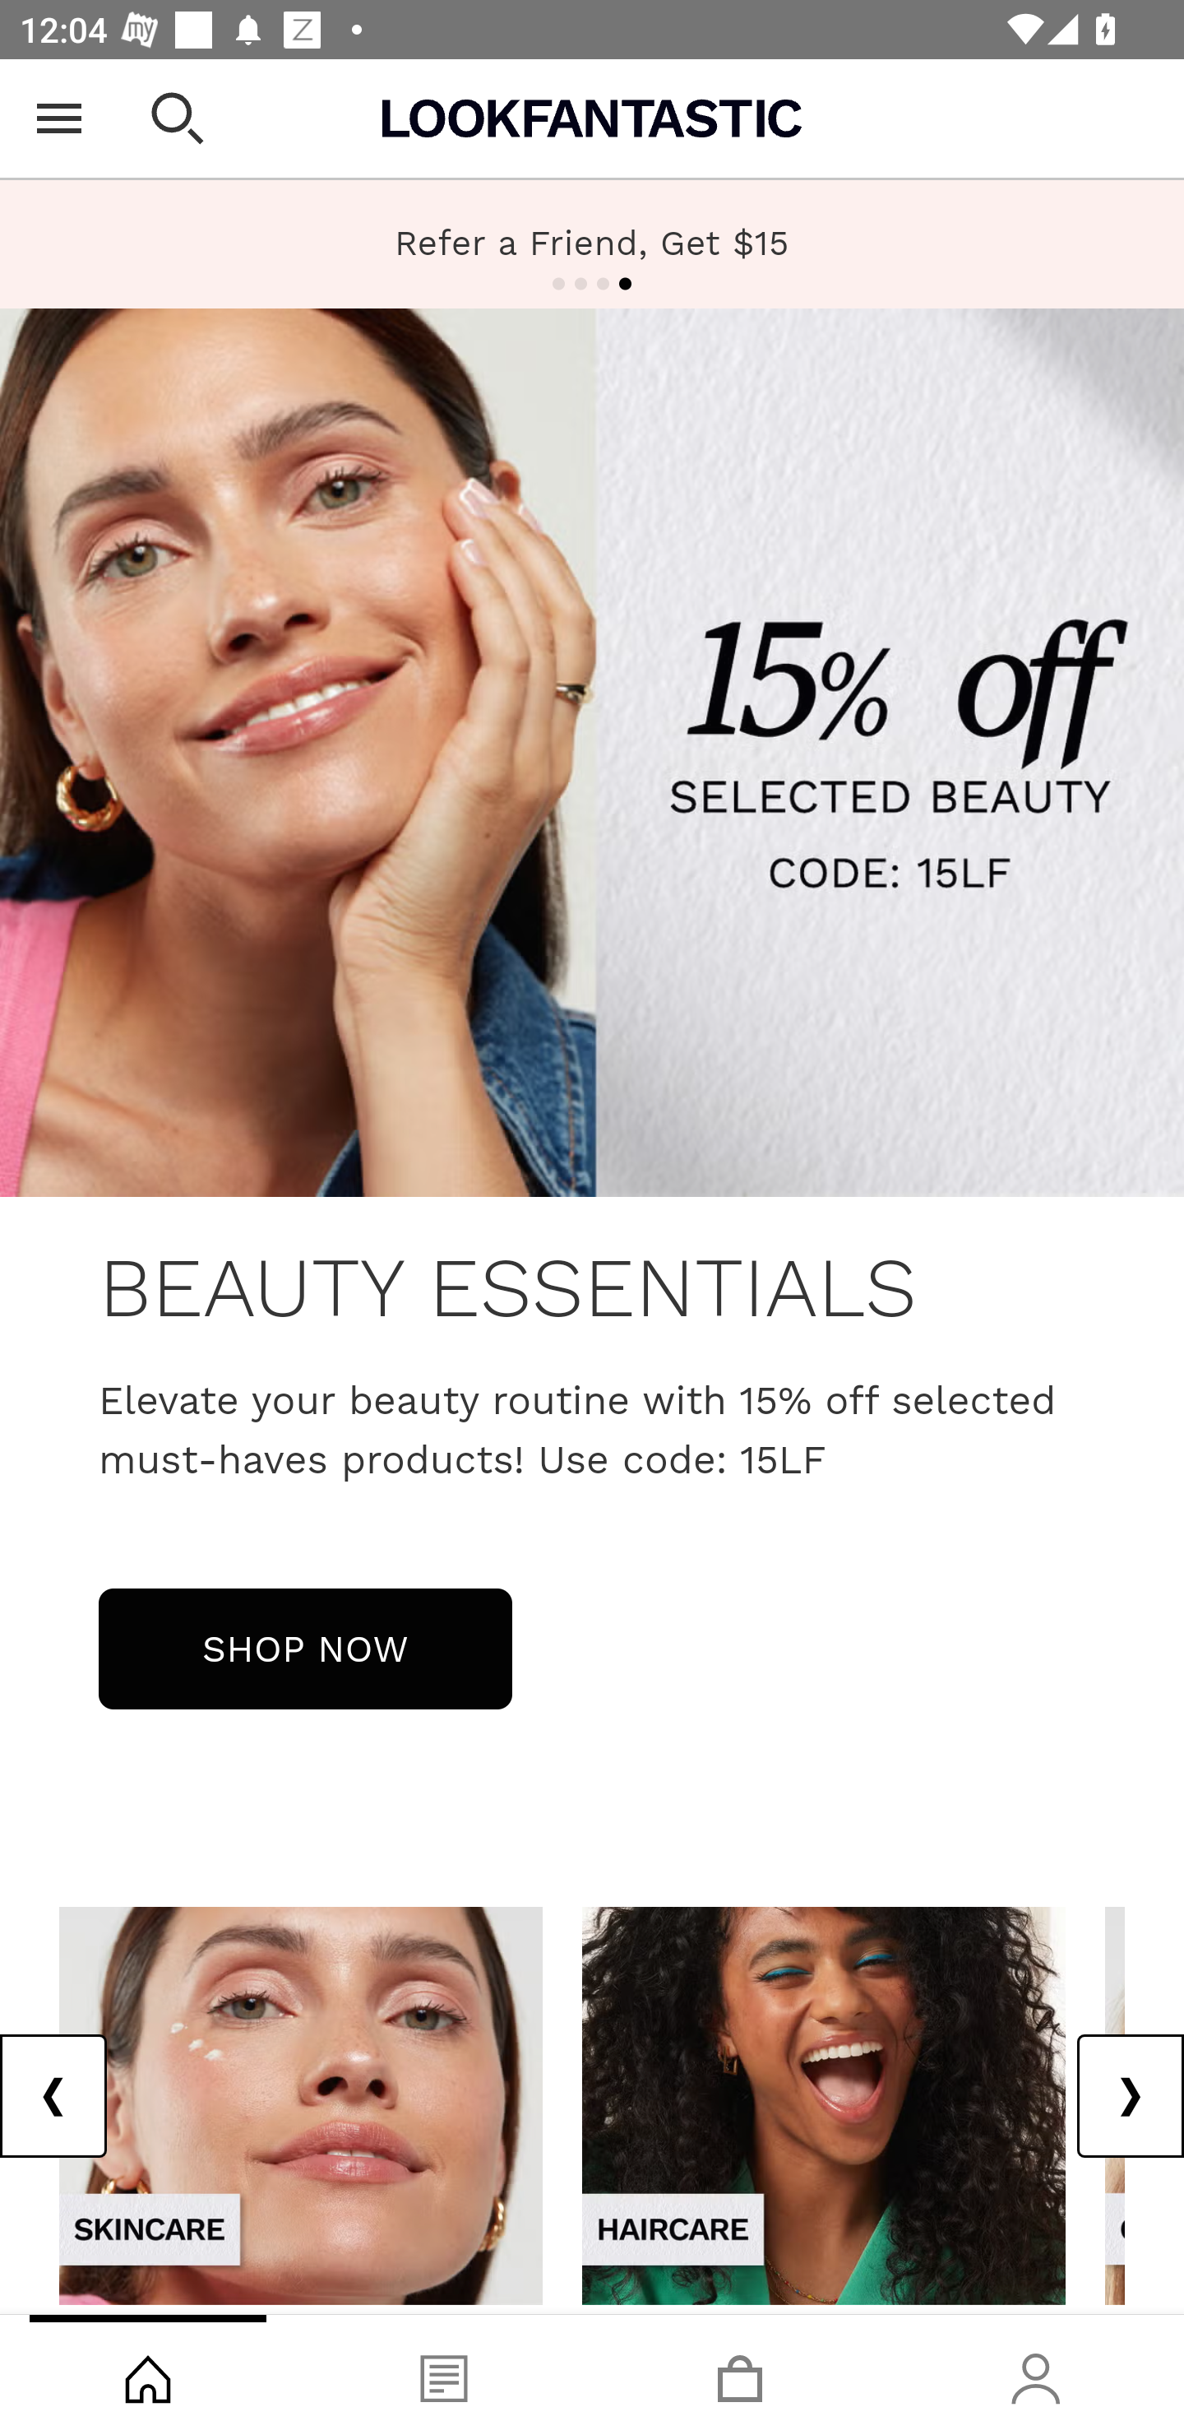  What do you see at coordinates (54, 2096) in the screenshot?
I see `Previous` at bounding box center [54, 2096].